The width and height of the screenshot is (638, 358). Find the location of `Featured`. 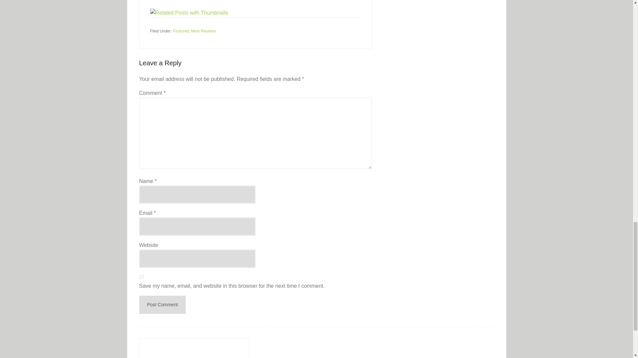

Featured is located at coordinates (181, 31).